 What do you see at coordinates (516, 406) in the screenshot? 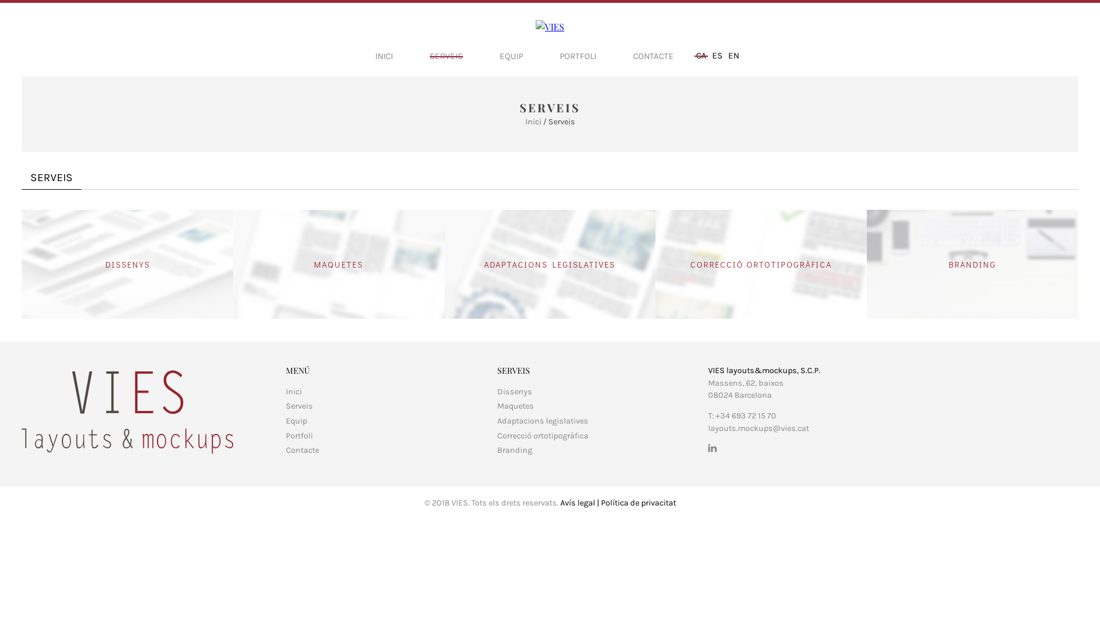
I see `Maquetes` at bounding box center [516, 406].